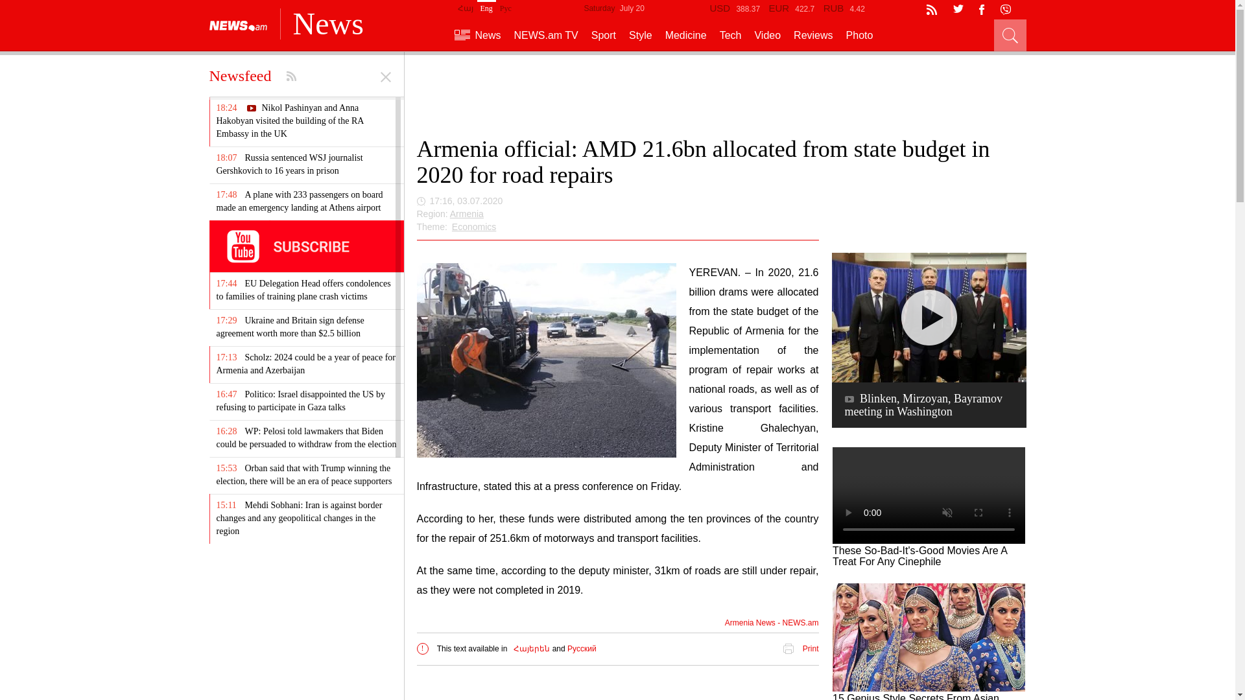 The height and width of the screenshot is (700, 1245). I want to click on Eng, so click(486, 7).